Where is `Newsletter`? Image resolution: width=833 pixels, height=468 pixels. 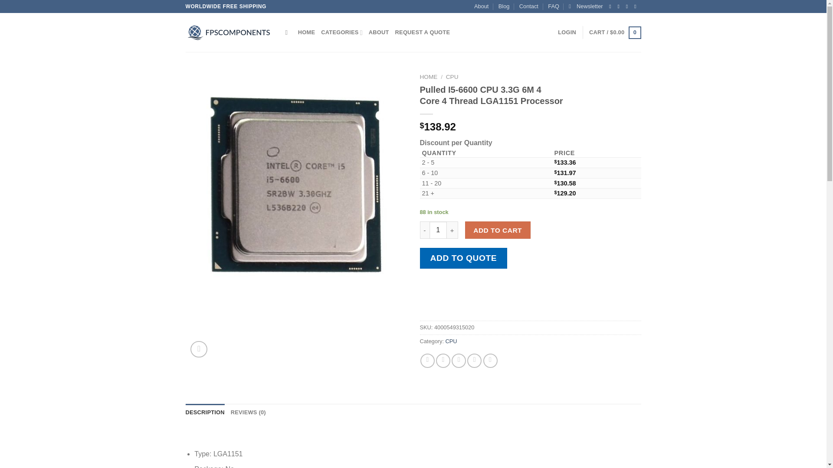 Newsletter is located at coordinates (586, 6).